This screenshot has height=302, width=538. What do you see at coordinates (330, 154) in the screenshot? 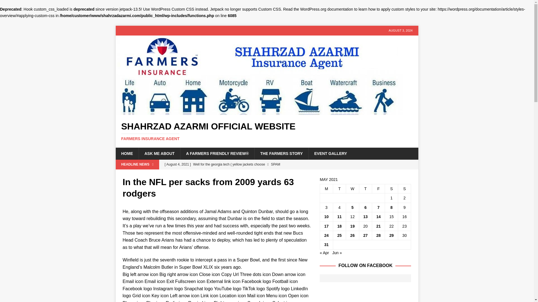
I see `EVENT GALLERY` at bounding box center [330, 154].